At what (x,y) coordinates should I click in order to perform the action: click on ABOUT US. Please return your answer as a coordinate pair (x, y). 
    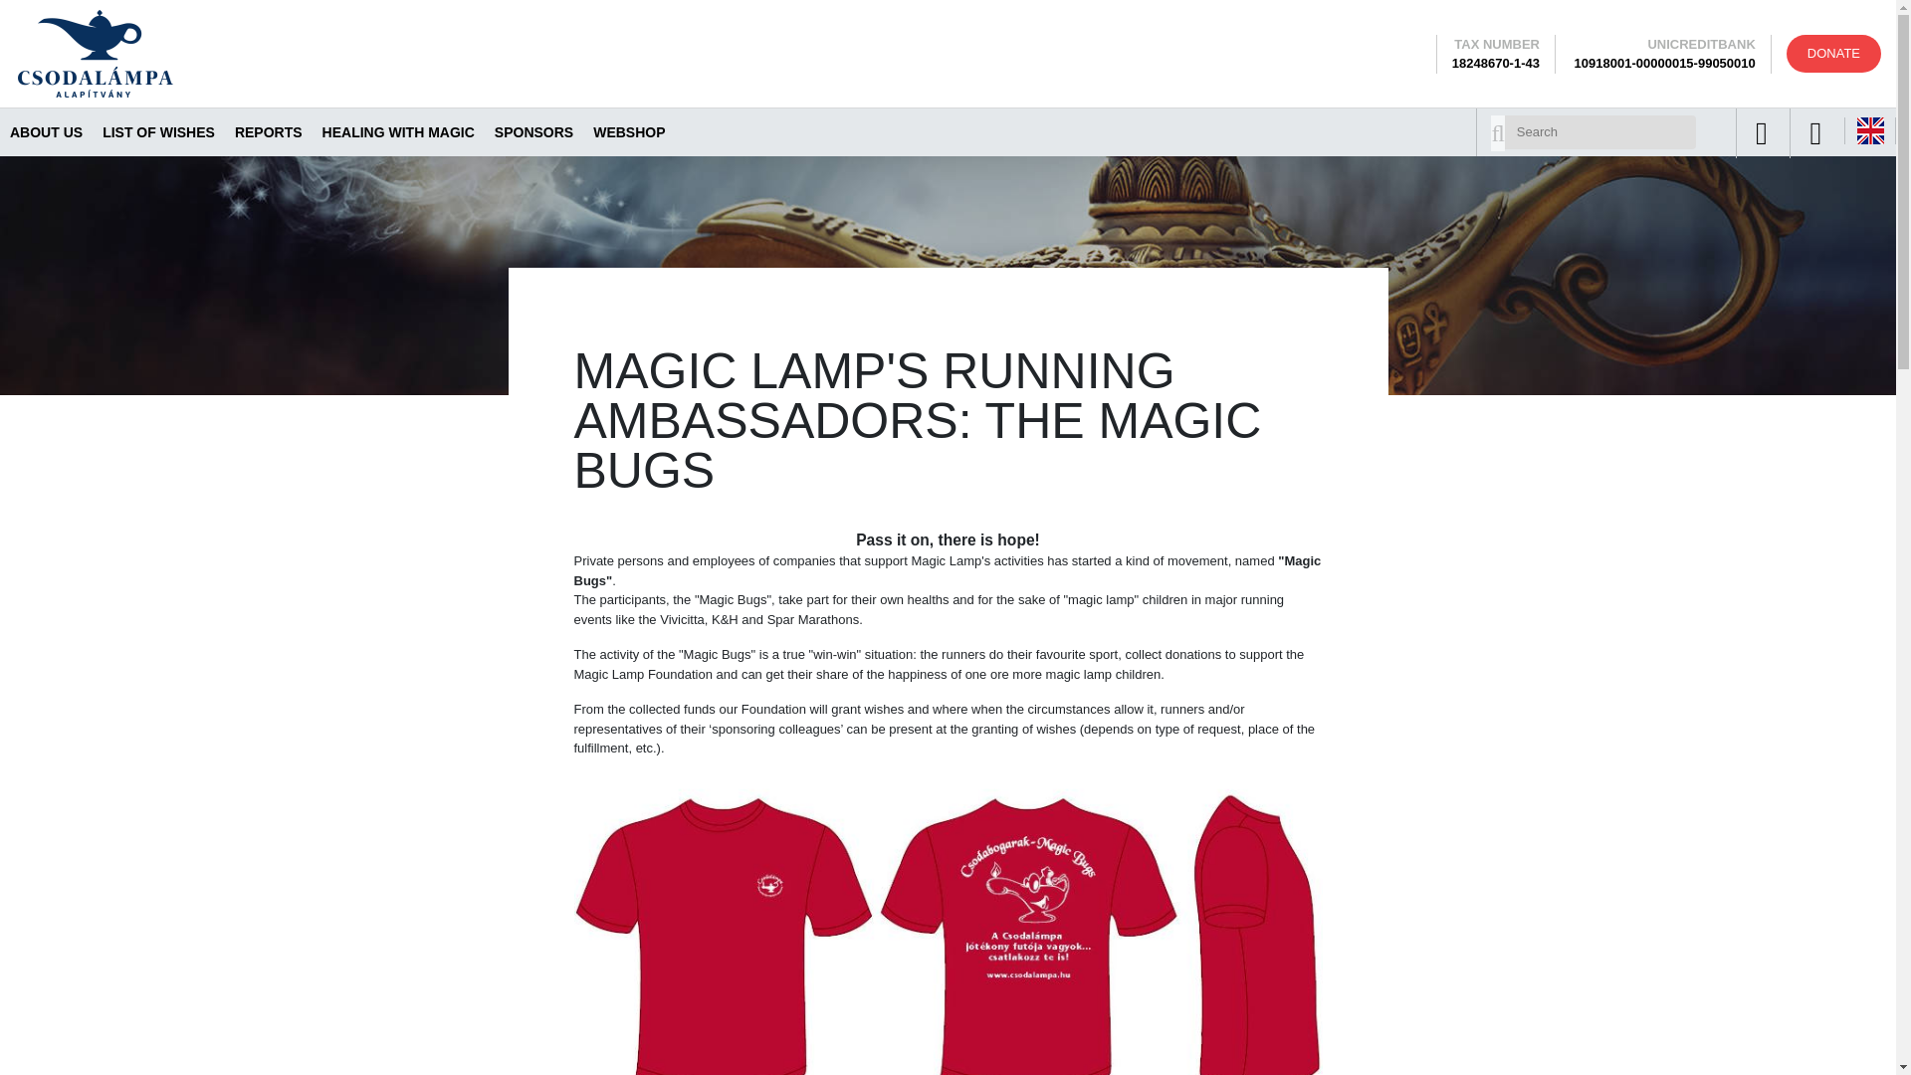
    Looking at the image, I should click on (46, 131).